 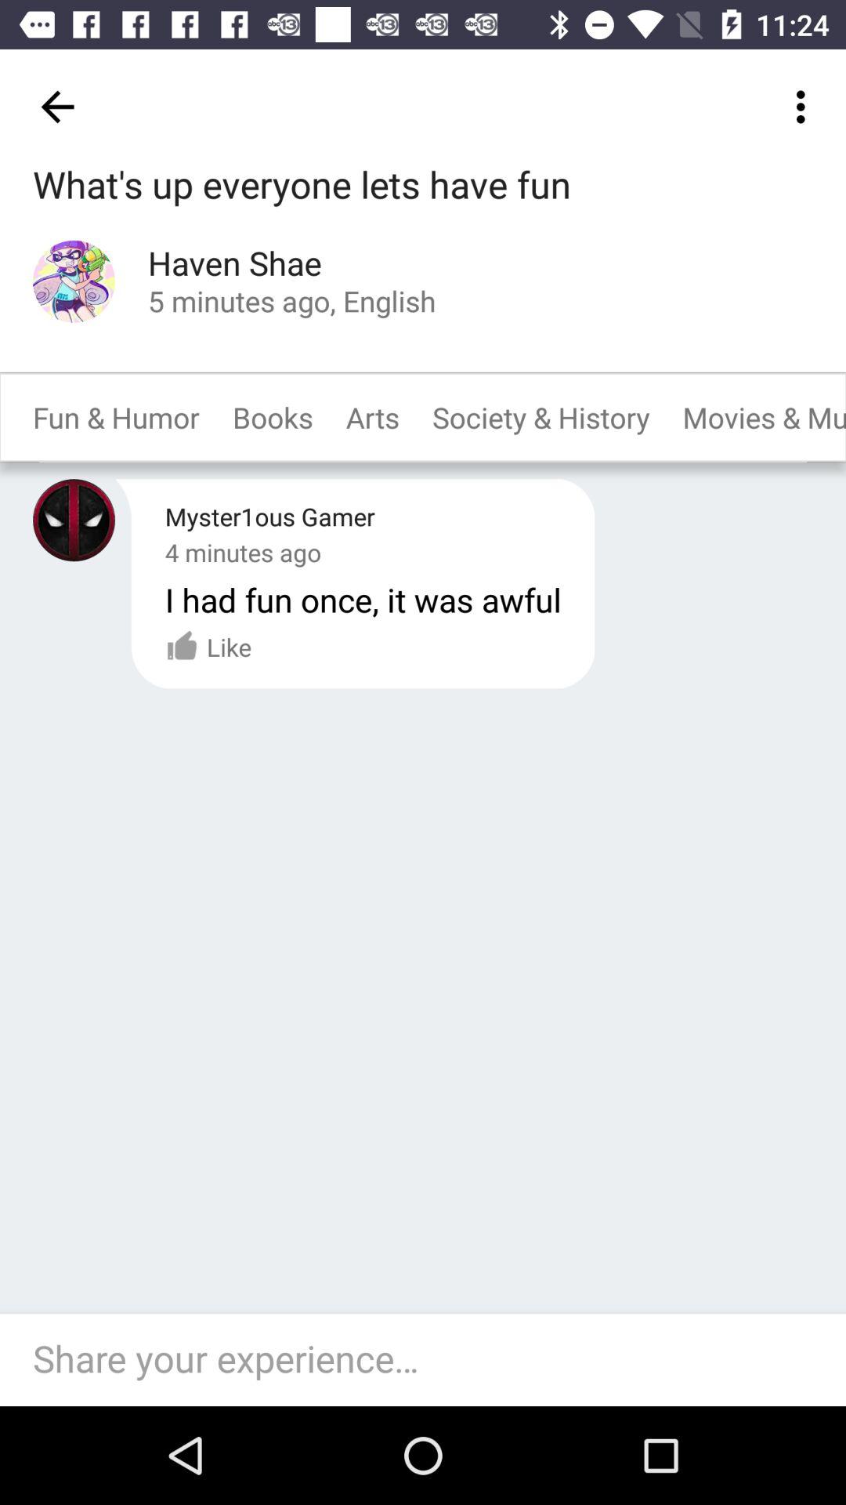 What do you see at coordinates (74, 281) in the screenshot?
I see `view this persons profile` at bounding box center [74, 281].